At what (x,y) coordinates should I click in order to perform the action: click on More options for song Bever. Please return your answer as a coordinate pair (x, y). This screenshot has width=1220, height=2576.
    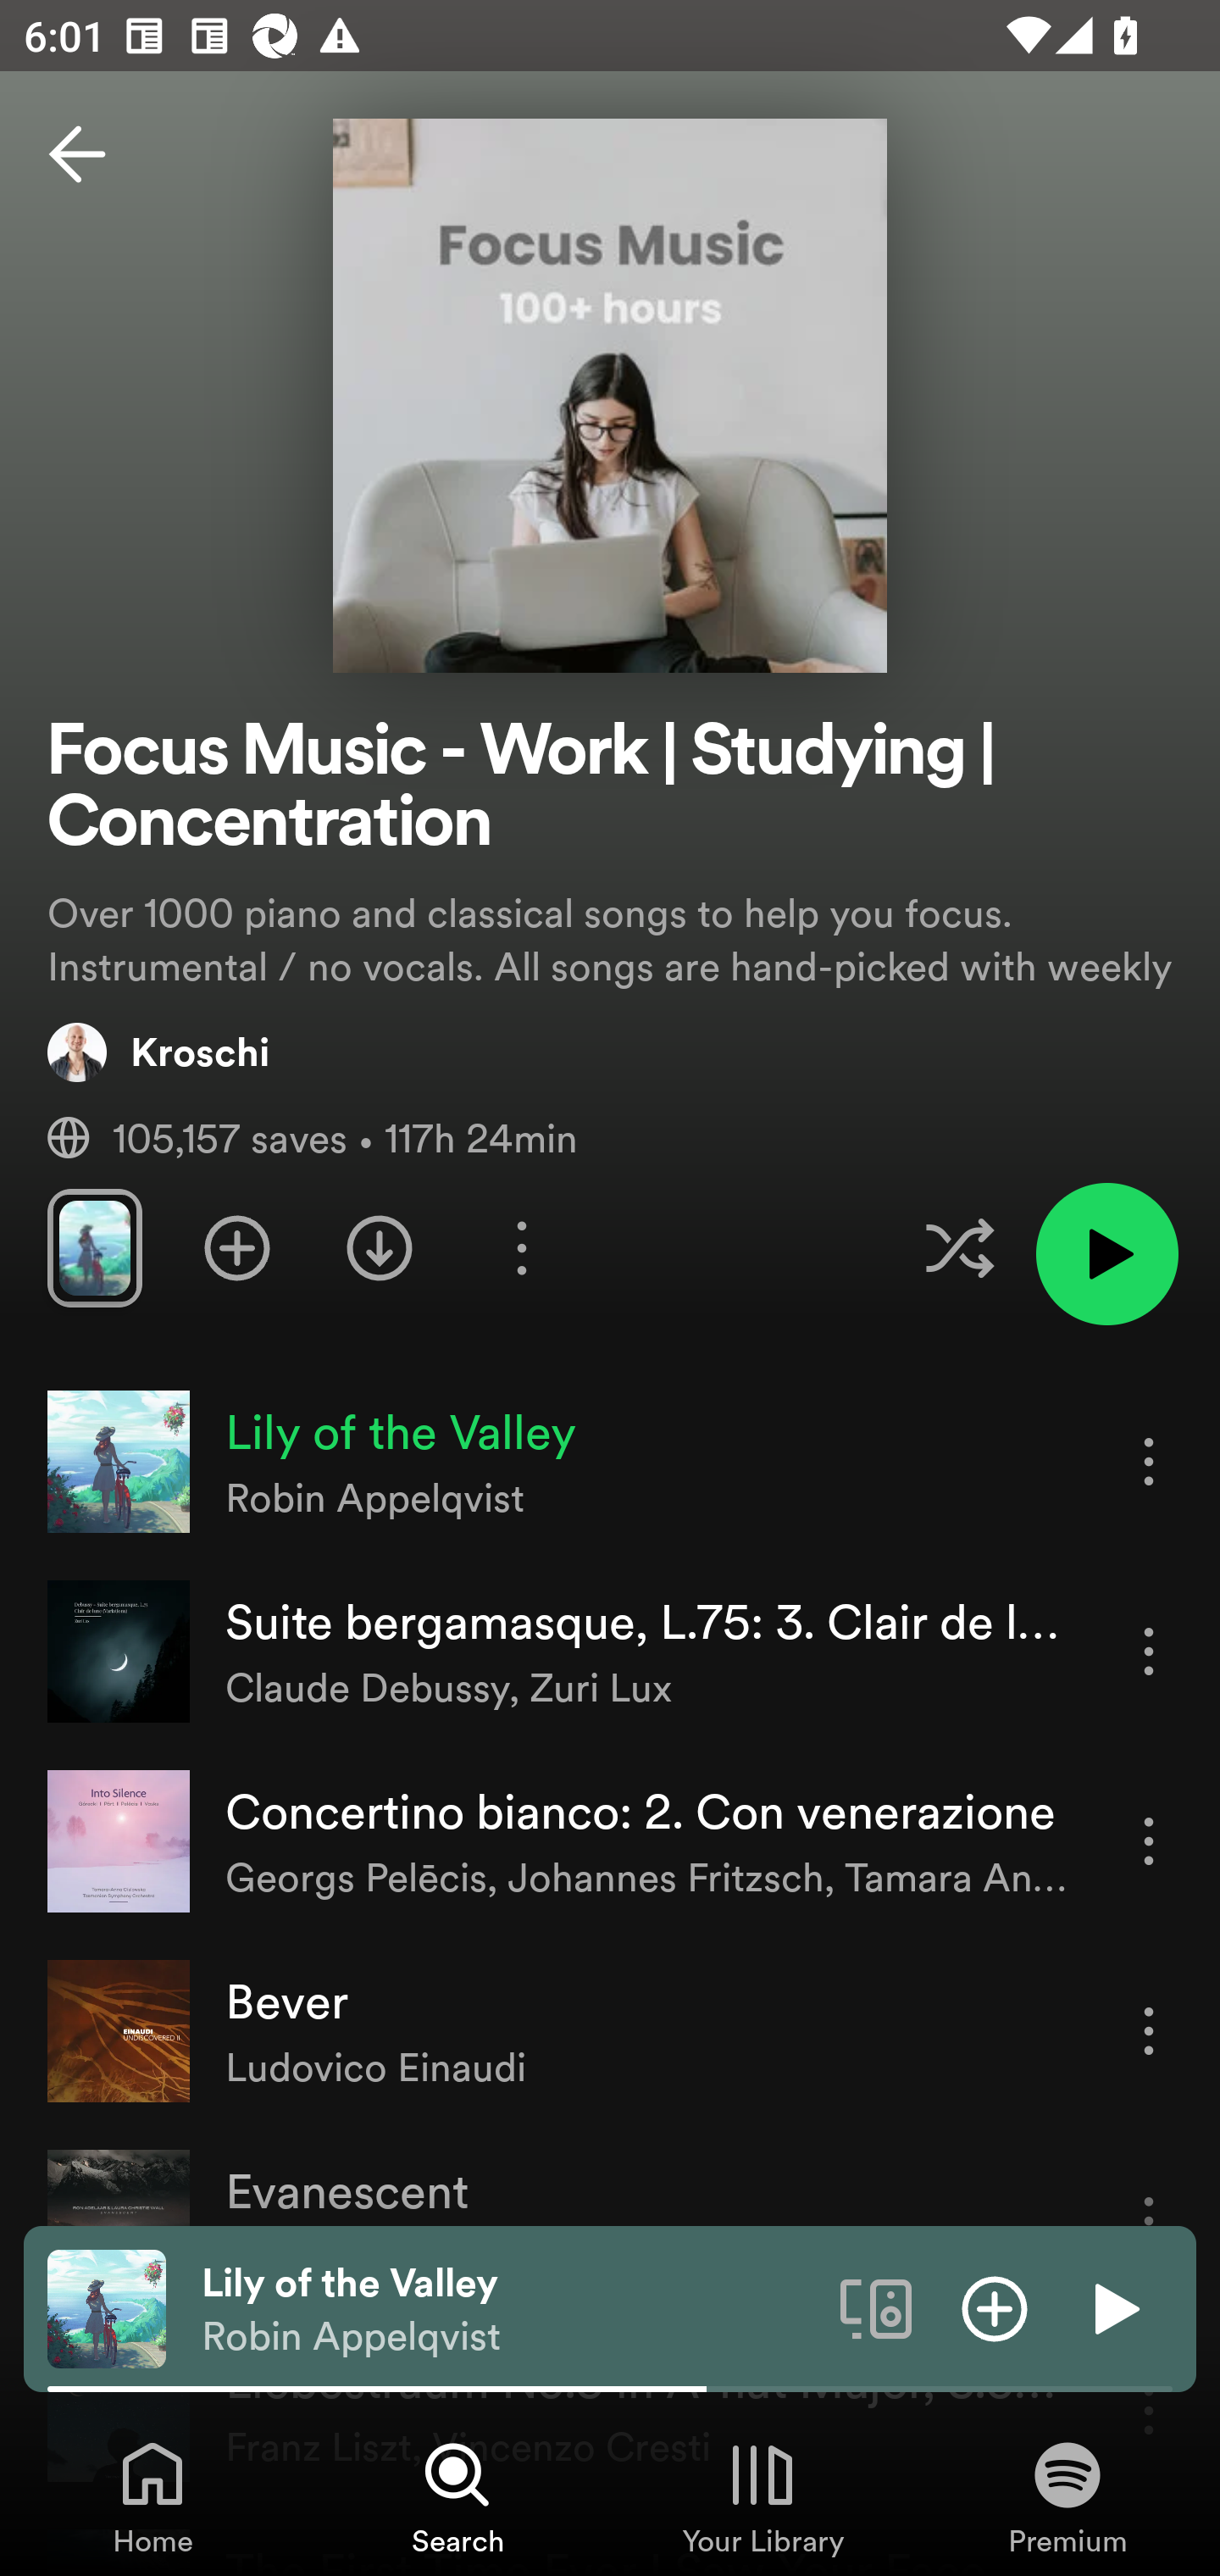
    Looking at the image, I should click on (1149, 2030).